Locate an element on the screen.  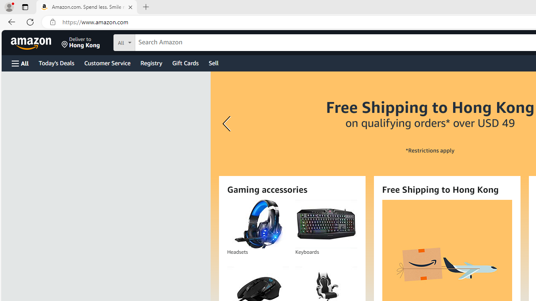
Explorer actions is located at coordinates (87, 22).